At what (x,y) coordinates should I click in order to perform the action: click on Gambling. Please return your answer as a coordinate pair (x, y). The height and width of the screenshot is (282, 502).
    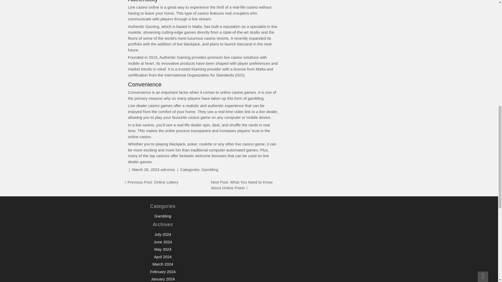
    Looking at the image, I should click on (163, 216).